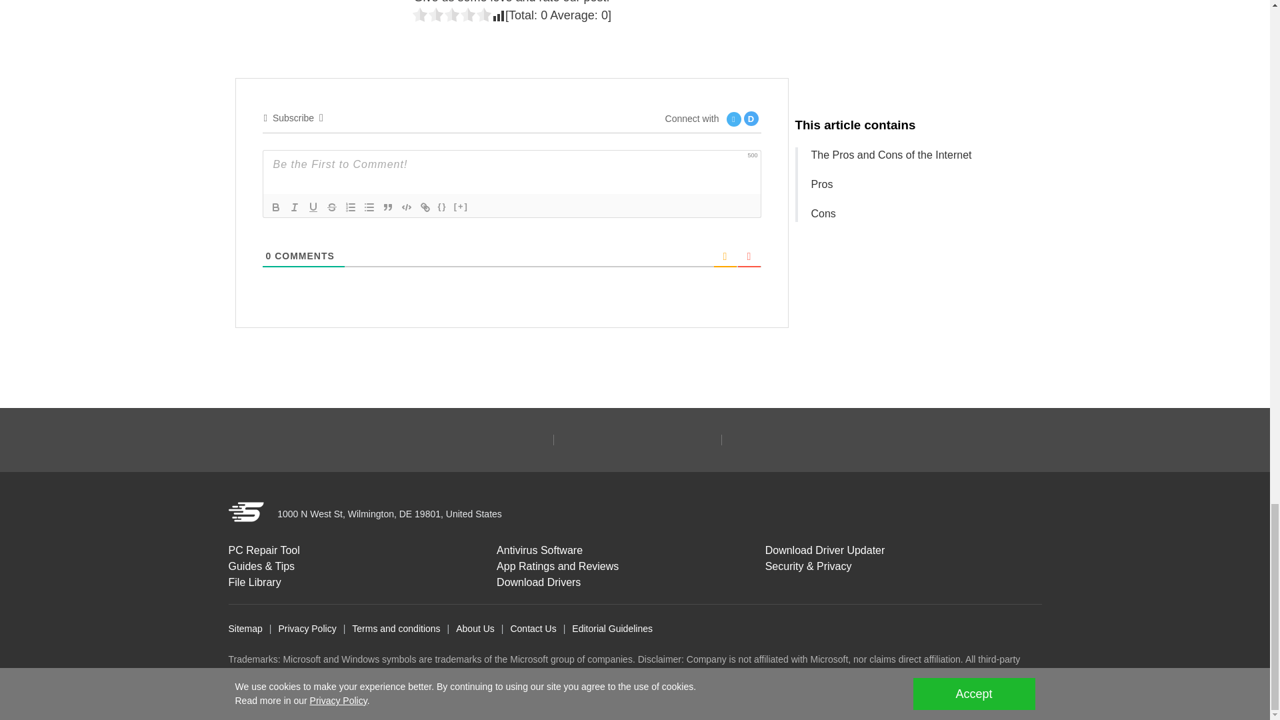 This screenshot has height=720, width=1280. What do you see at coordinates (313, 207) in the screenshot?
I see `Underline` at bounding box center [313, 207].